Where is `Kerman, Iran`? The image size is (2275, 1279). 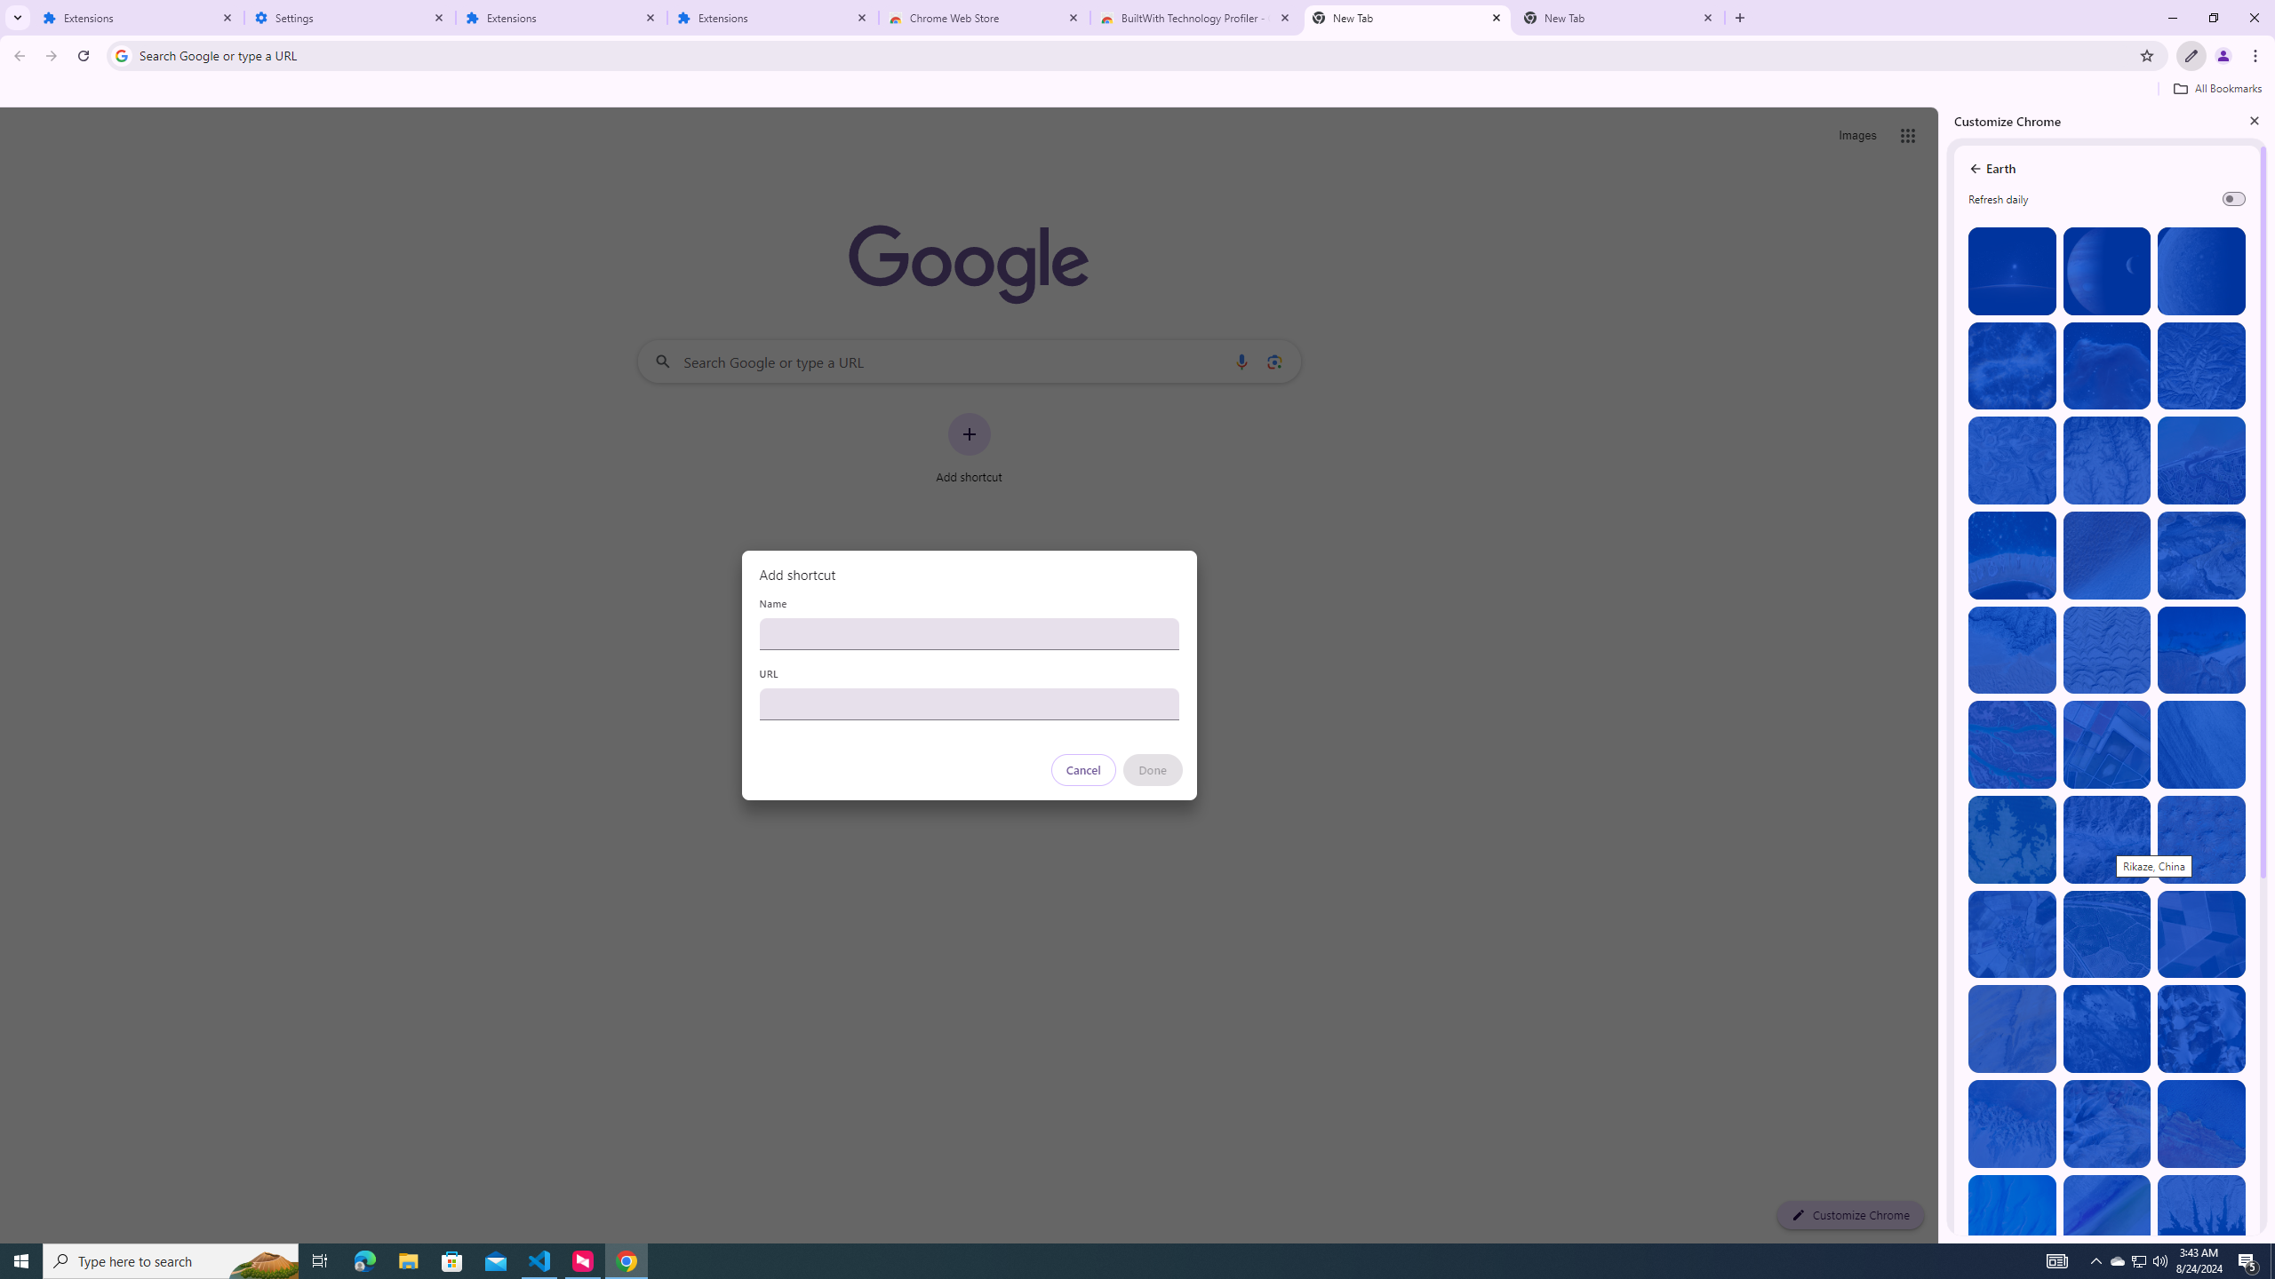 Kerman, Iran is located at coordinates (2107, 650).